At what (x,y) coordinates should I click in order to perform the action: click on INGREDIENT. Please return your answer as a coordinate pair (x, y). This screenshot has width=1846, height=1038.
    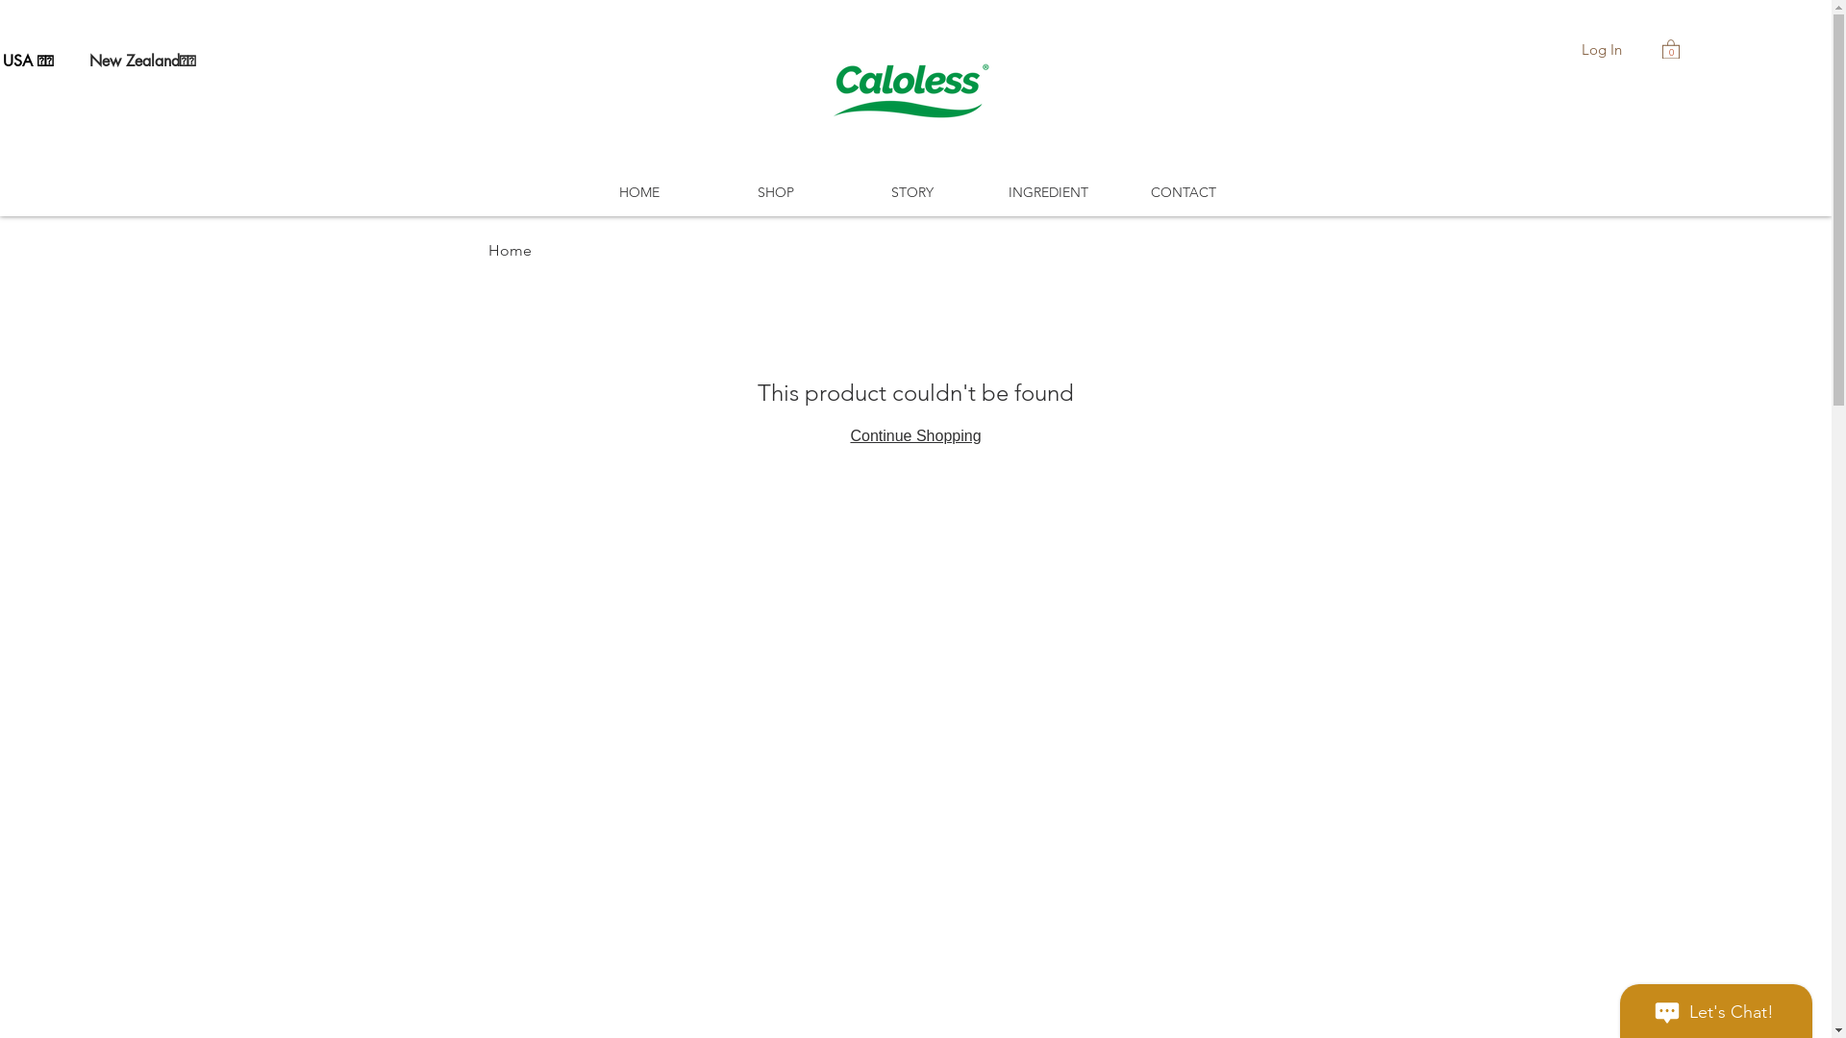
    Looking at the image, I should click on (1048, 192).